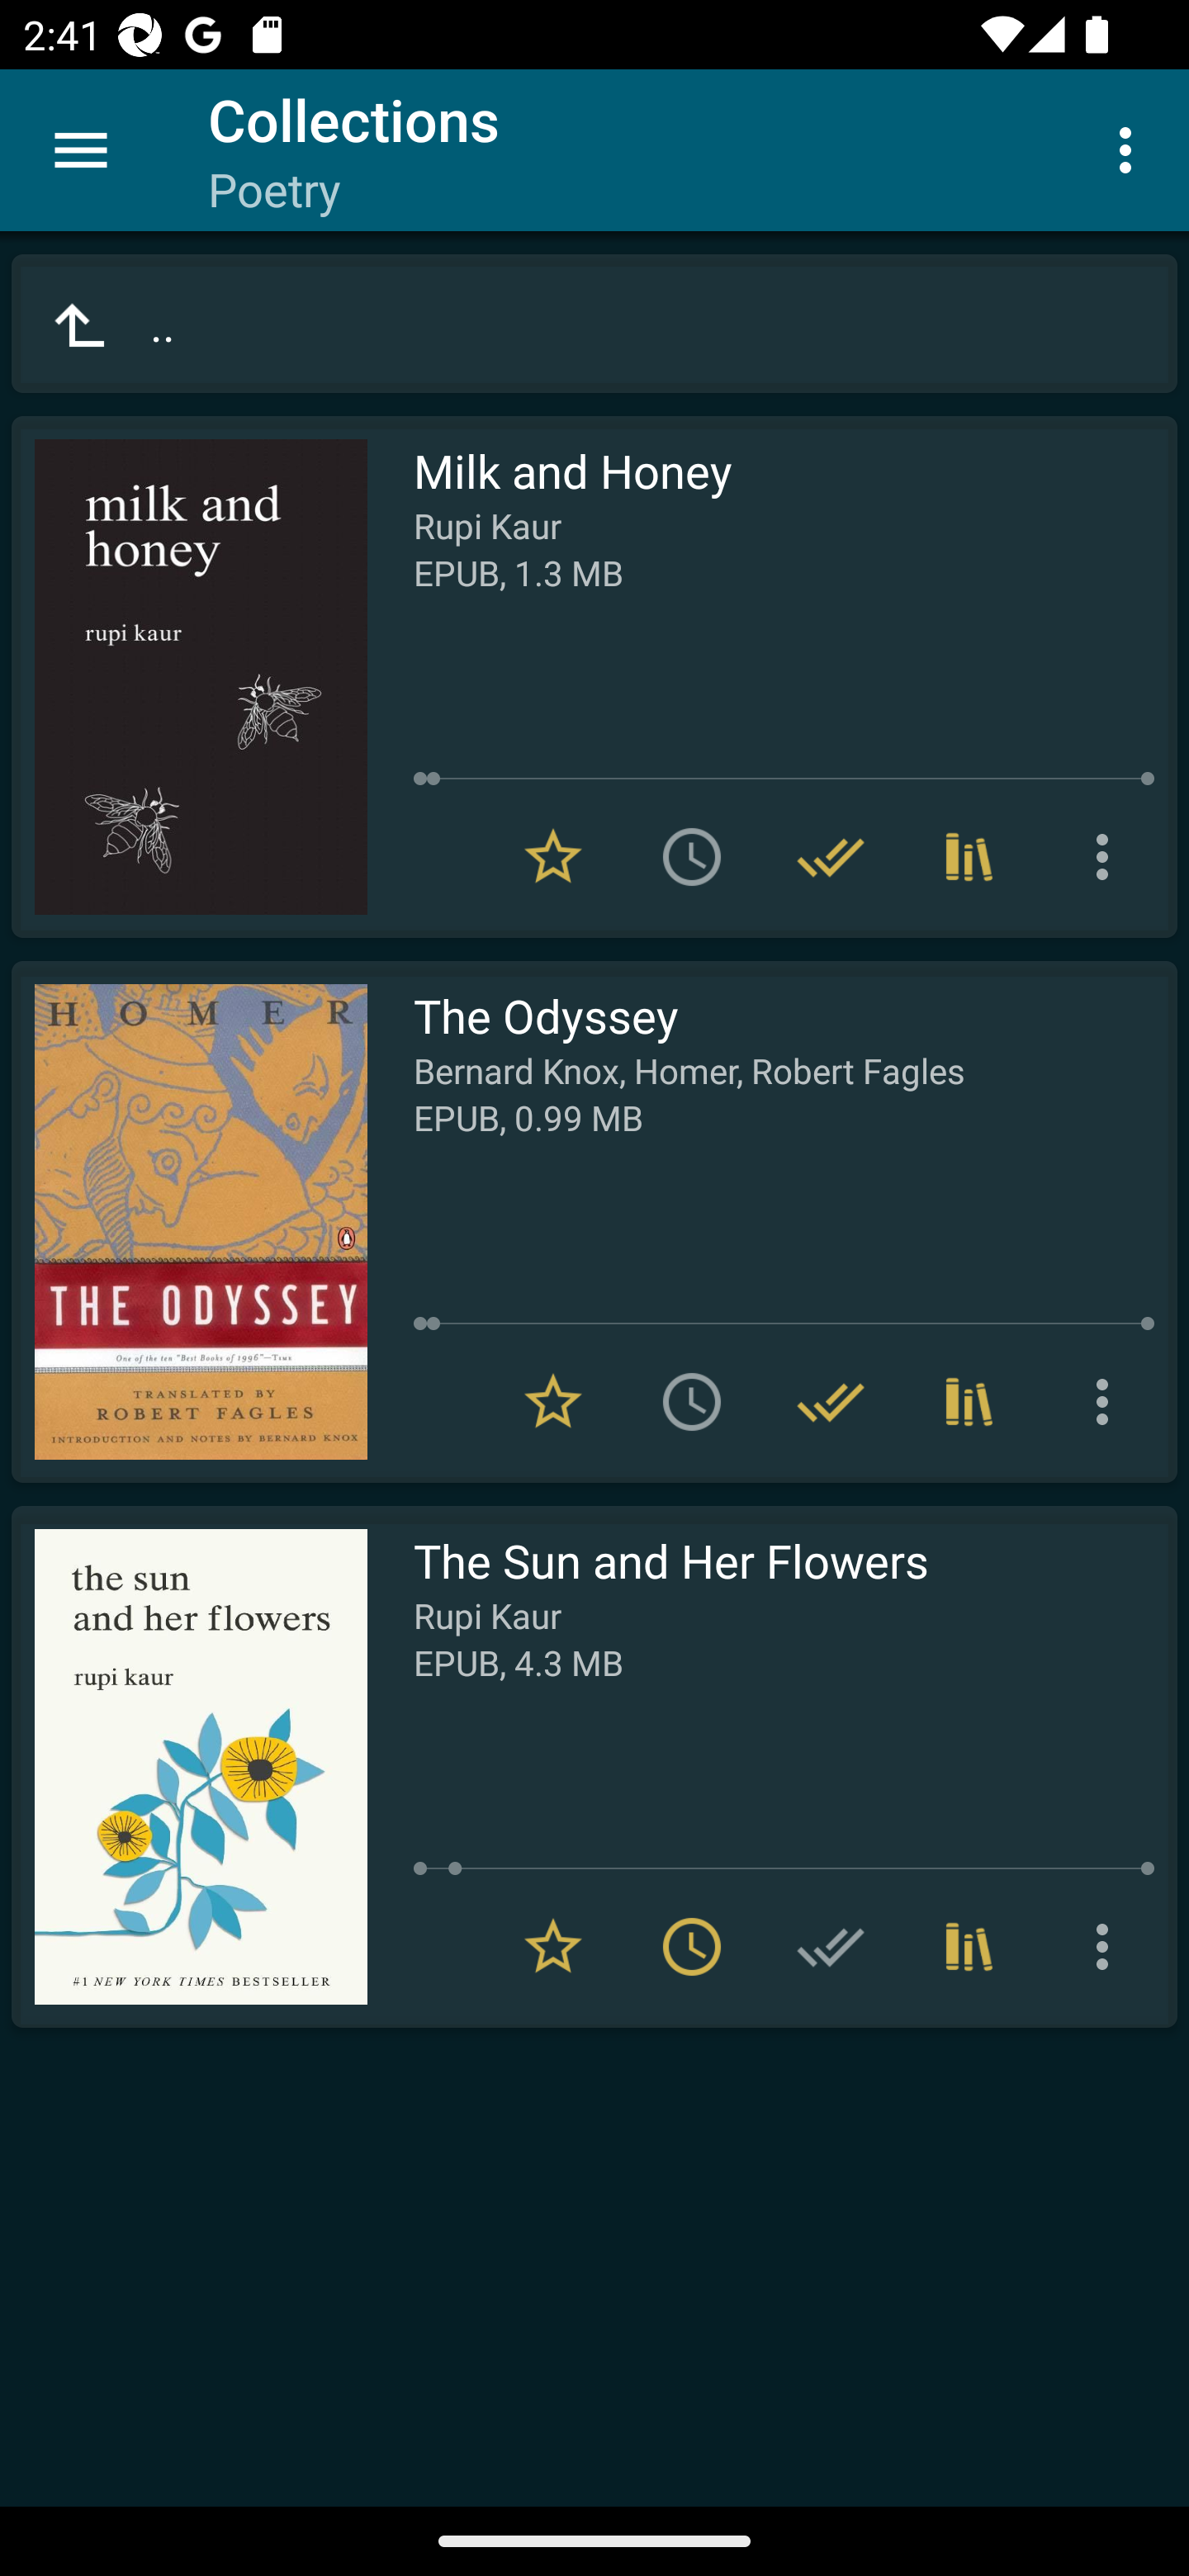  What do you see at coordinates (969, 1401) in the screenshot?
I see `Collections (3)` at bounding box center [969, 1401].